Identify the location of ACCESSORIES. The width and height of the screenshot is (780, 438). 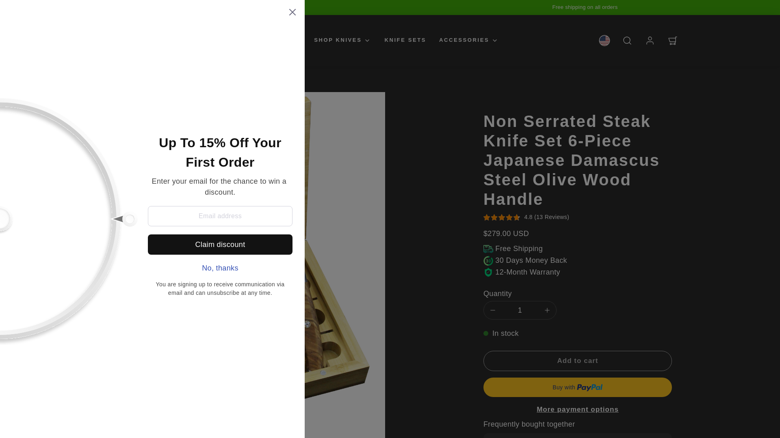
(469, 40).